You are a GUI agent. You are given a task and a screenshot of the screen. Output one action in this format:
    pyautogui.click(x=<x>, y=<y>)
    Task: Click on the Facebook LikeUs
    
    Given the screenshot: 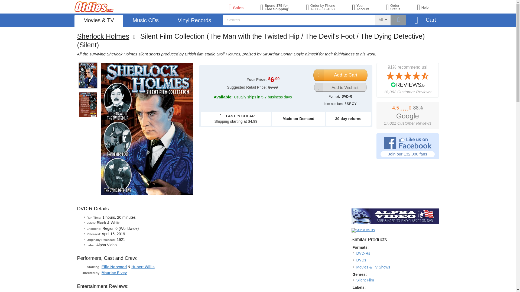 What is the action you would take?
    pyautogui.click(x=407, y=146)
    